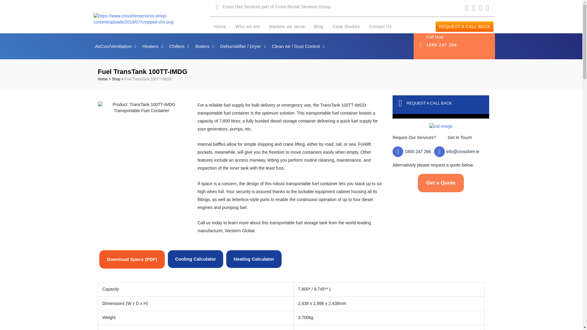 This screenshot has height=330, width=587. I want to click on REQUEST A CALL BACK, so click(464, 26).